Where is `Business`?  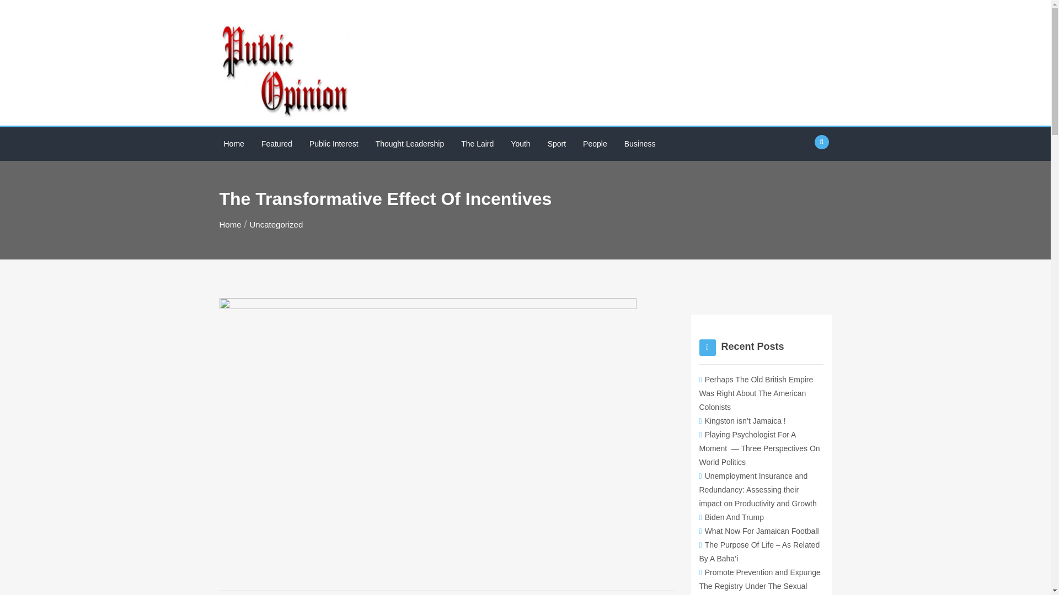 Business is located at coordinates (640, 144).